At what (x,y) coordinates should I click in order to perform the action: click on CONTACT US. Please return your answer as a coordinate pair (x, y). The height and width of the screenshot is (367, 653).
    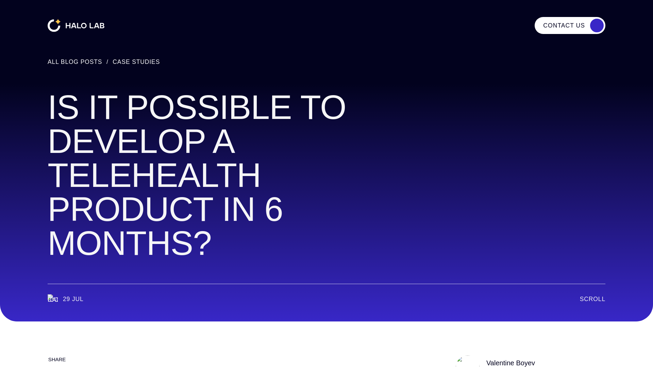
    Looking at the image, I should click on (136, 62).